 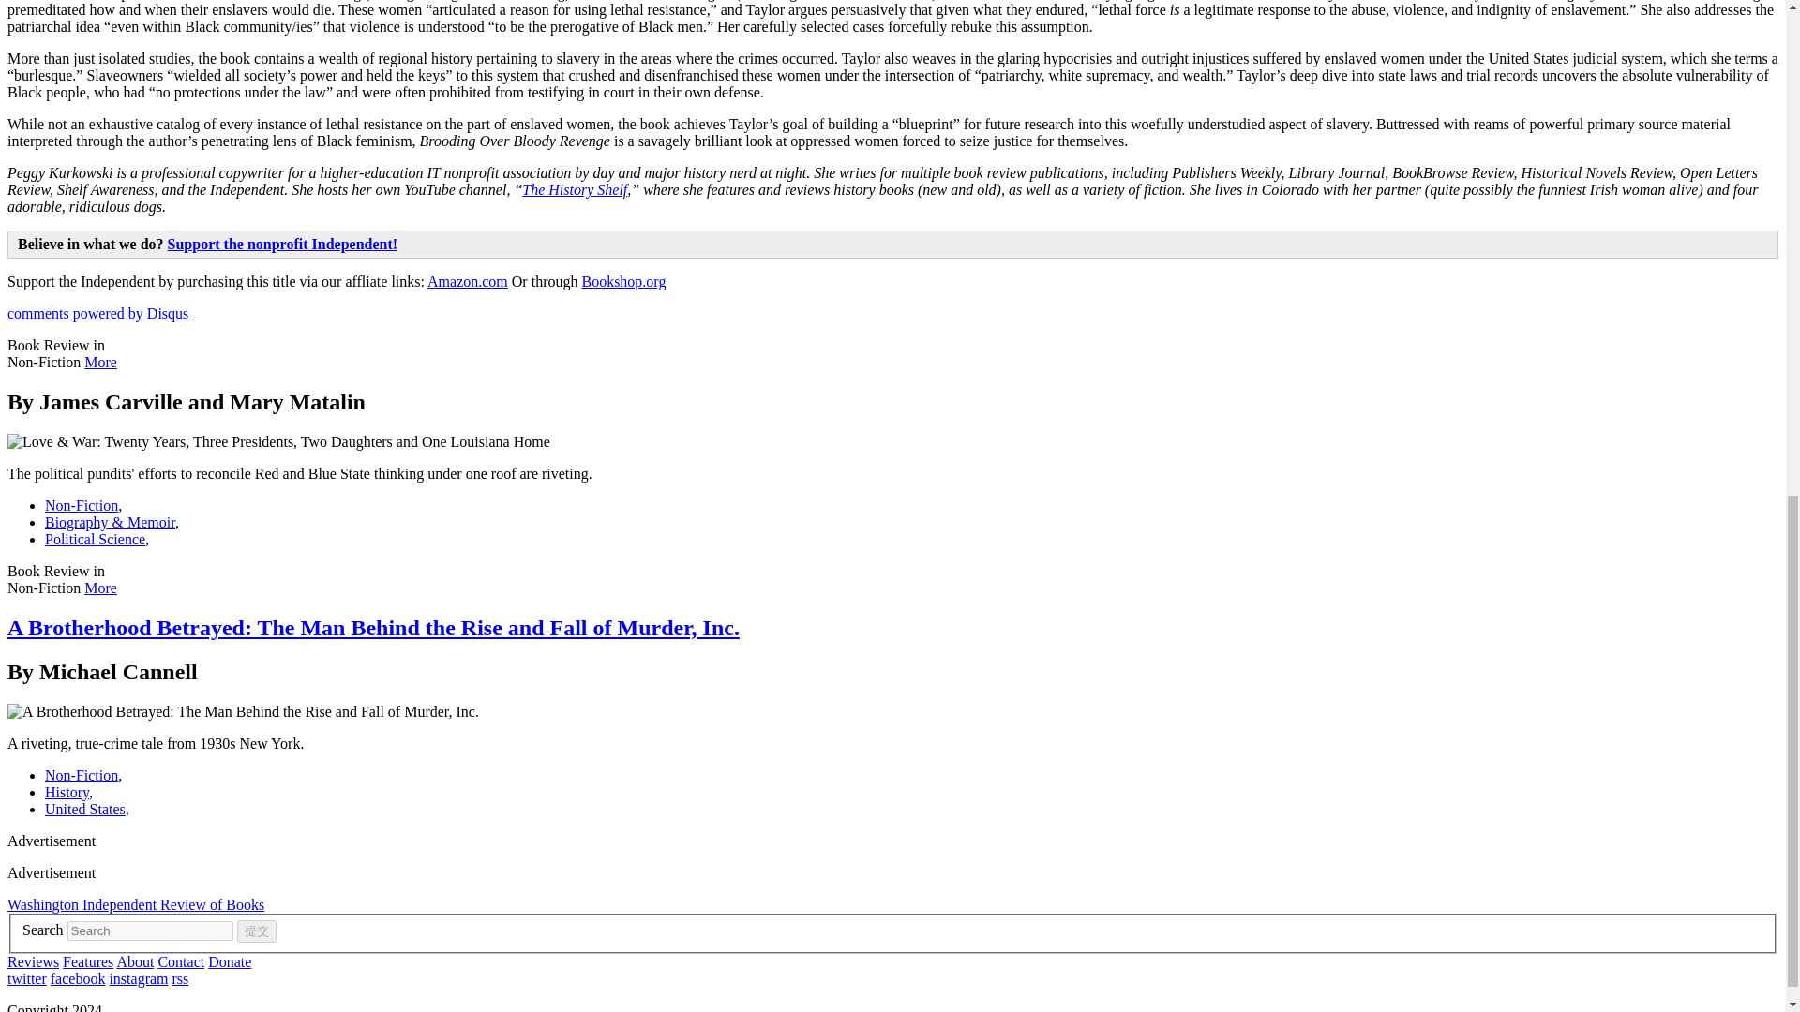 I want to click on More, so click(x=100, y=588).